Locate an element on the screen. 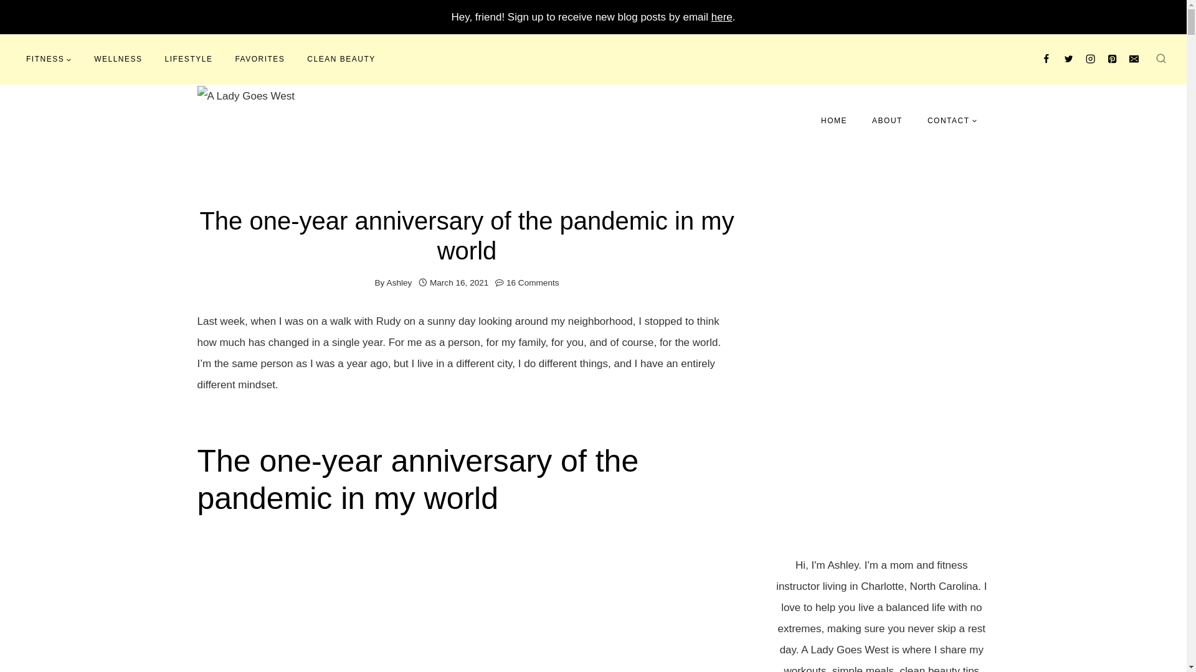 This screenshot has height=672, width=1196. WELLNESS is located at coordinates (117, 58).